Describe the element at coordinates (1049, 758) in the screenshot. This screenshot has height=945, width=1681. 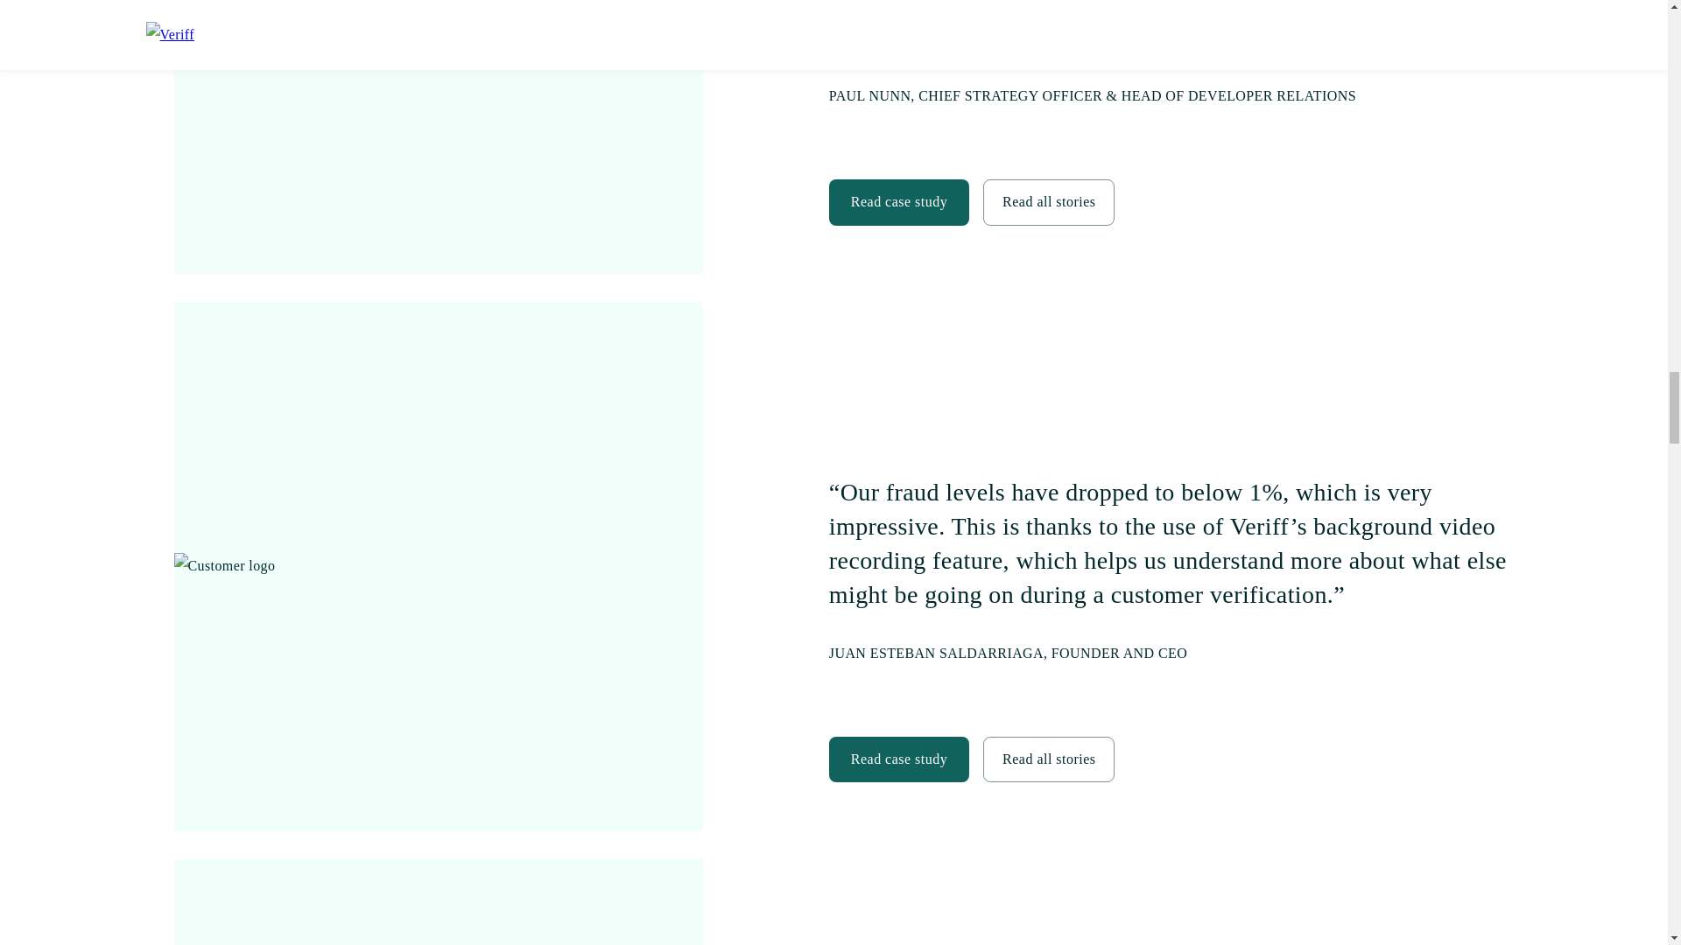
I see `Read all stories` at that location.